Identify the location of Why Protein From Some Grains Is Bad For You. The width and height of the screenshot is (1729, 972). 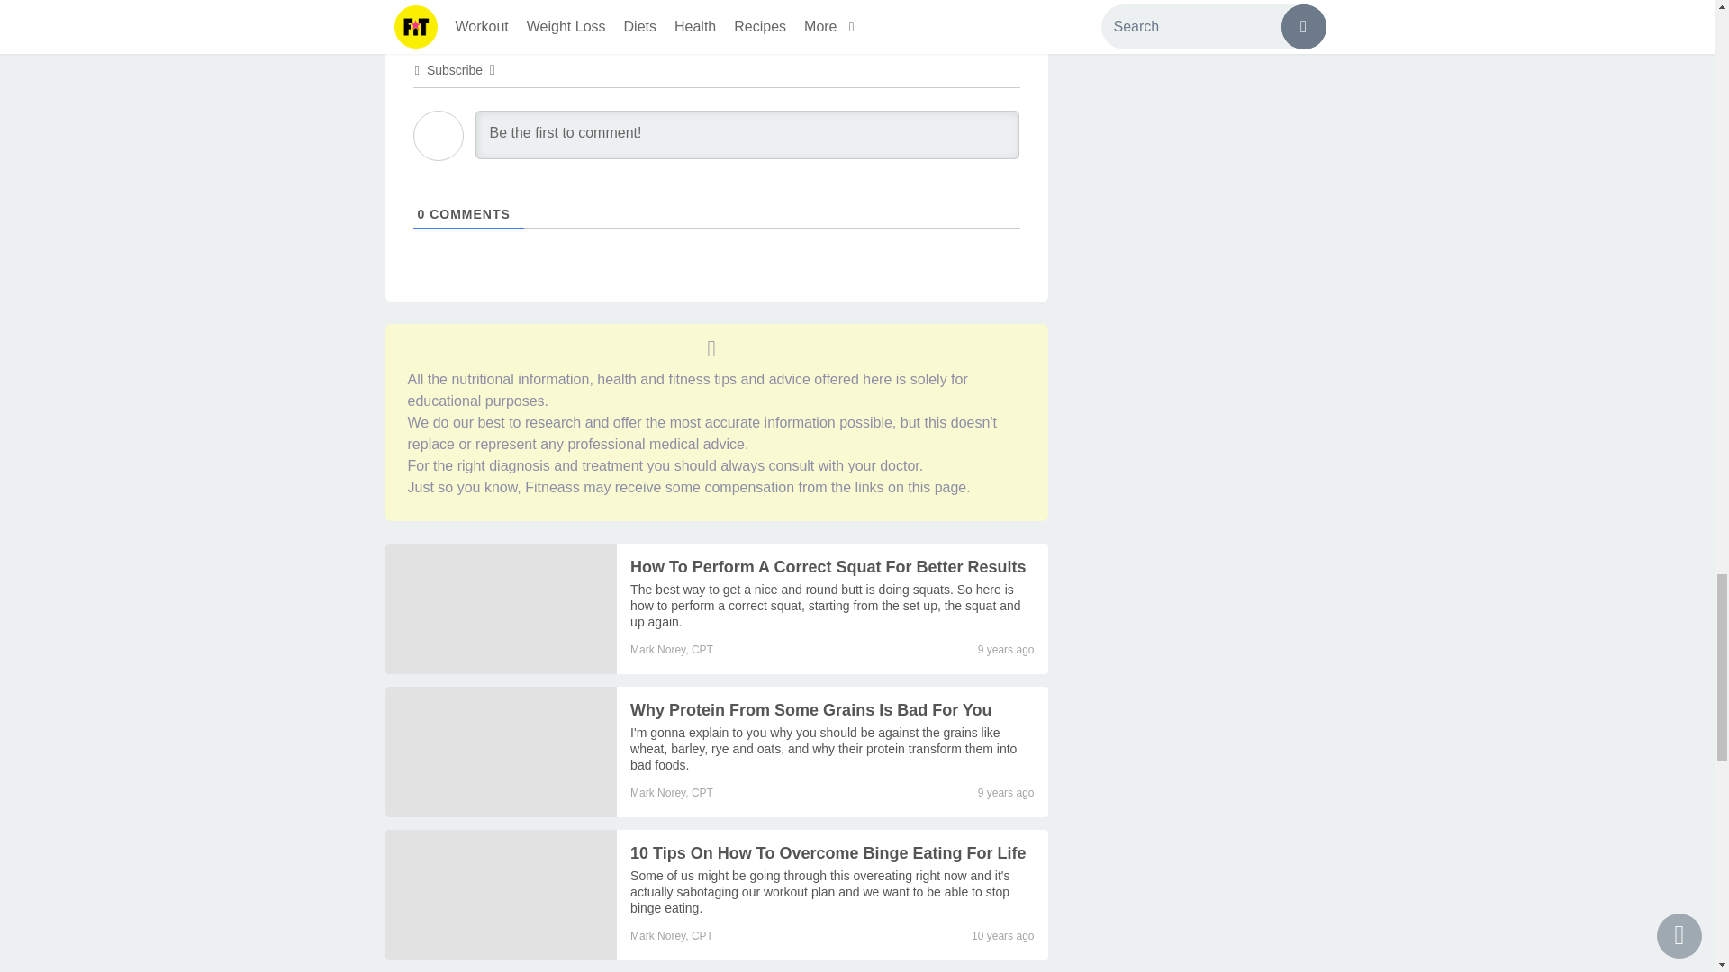
(501, 751).